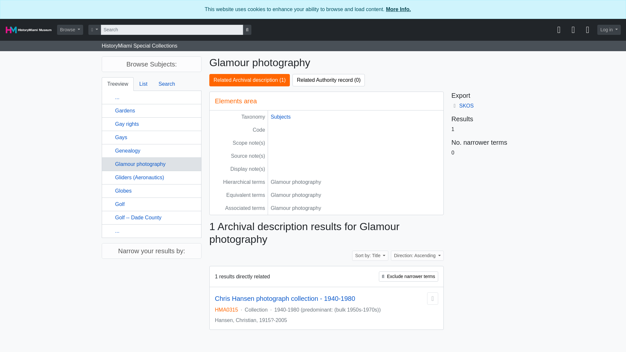  What do you see at coordinates (95, 29) in the screenshot?
I see `Search options` at bounding box center [95, 29].